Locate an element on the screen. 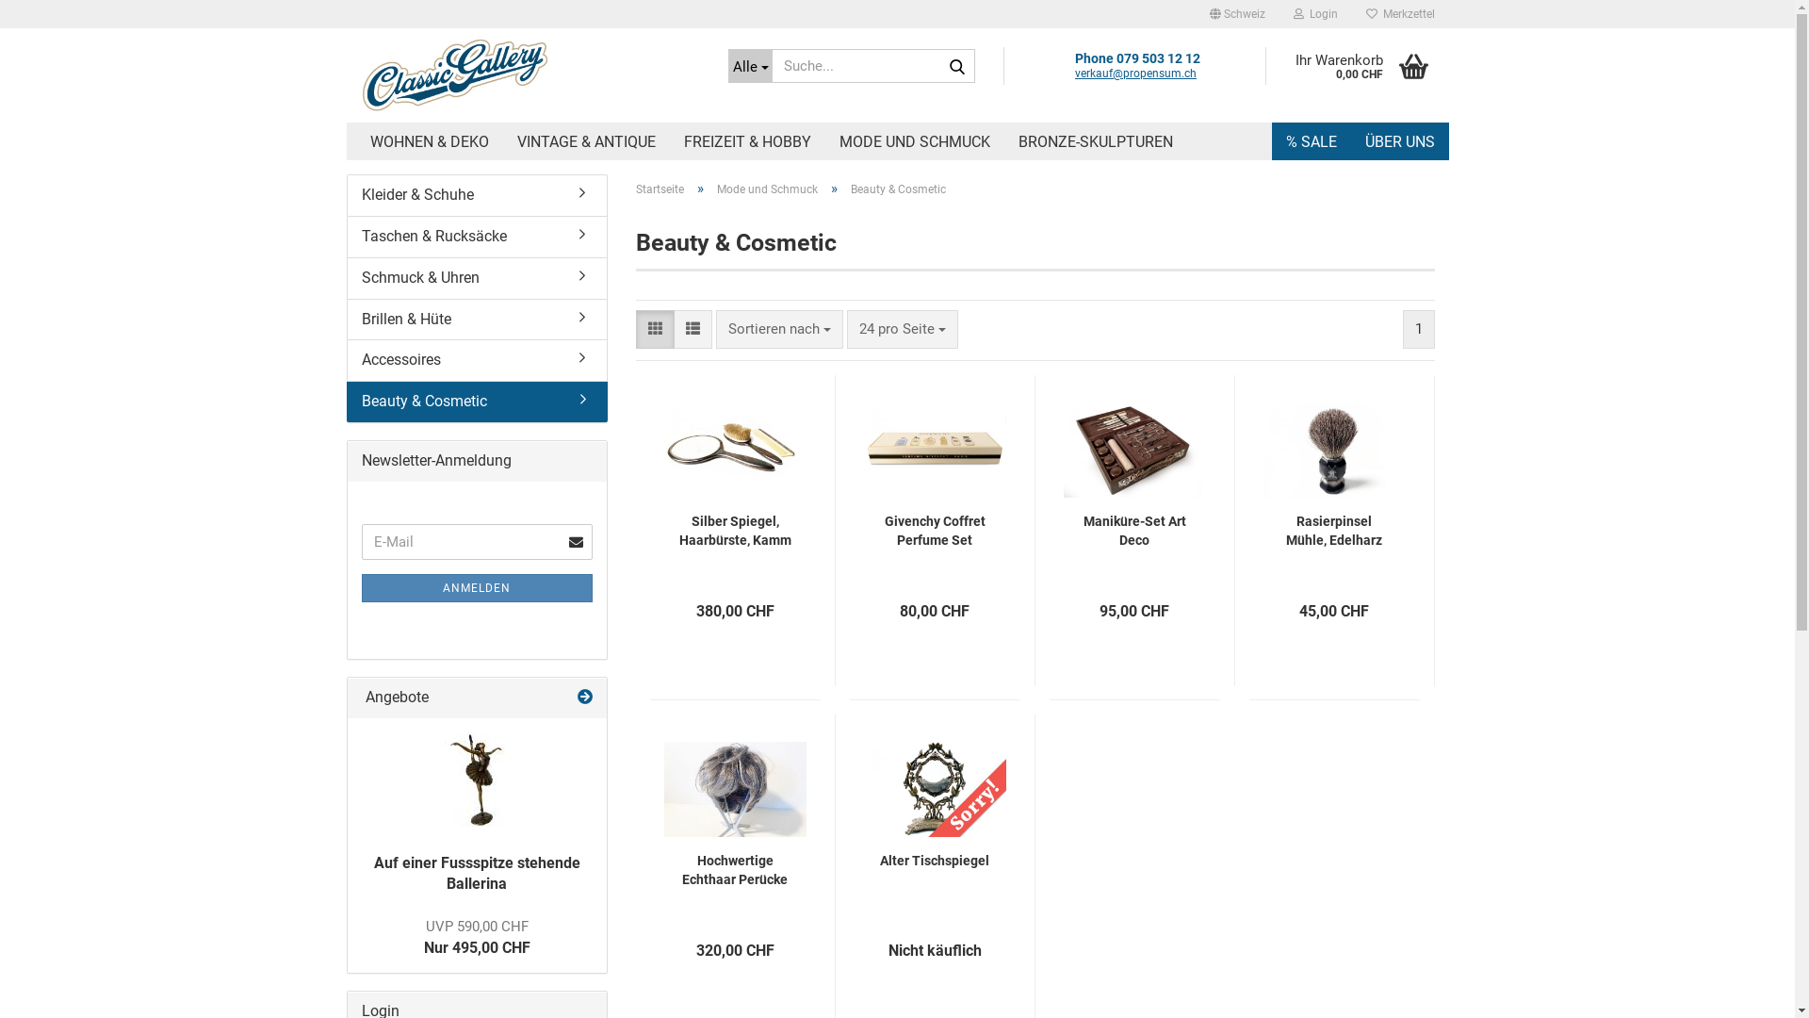 This screenshot has height=1018, width=1809. Givenchy Coffret Perfume Set is located at coordinates (935, 436).